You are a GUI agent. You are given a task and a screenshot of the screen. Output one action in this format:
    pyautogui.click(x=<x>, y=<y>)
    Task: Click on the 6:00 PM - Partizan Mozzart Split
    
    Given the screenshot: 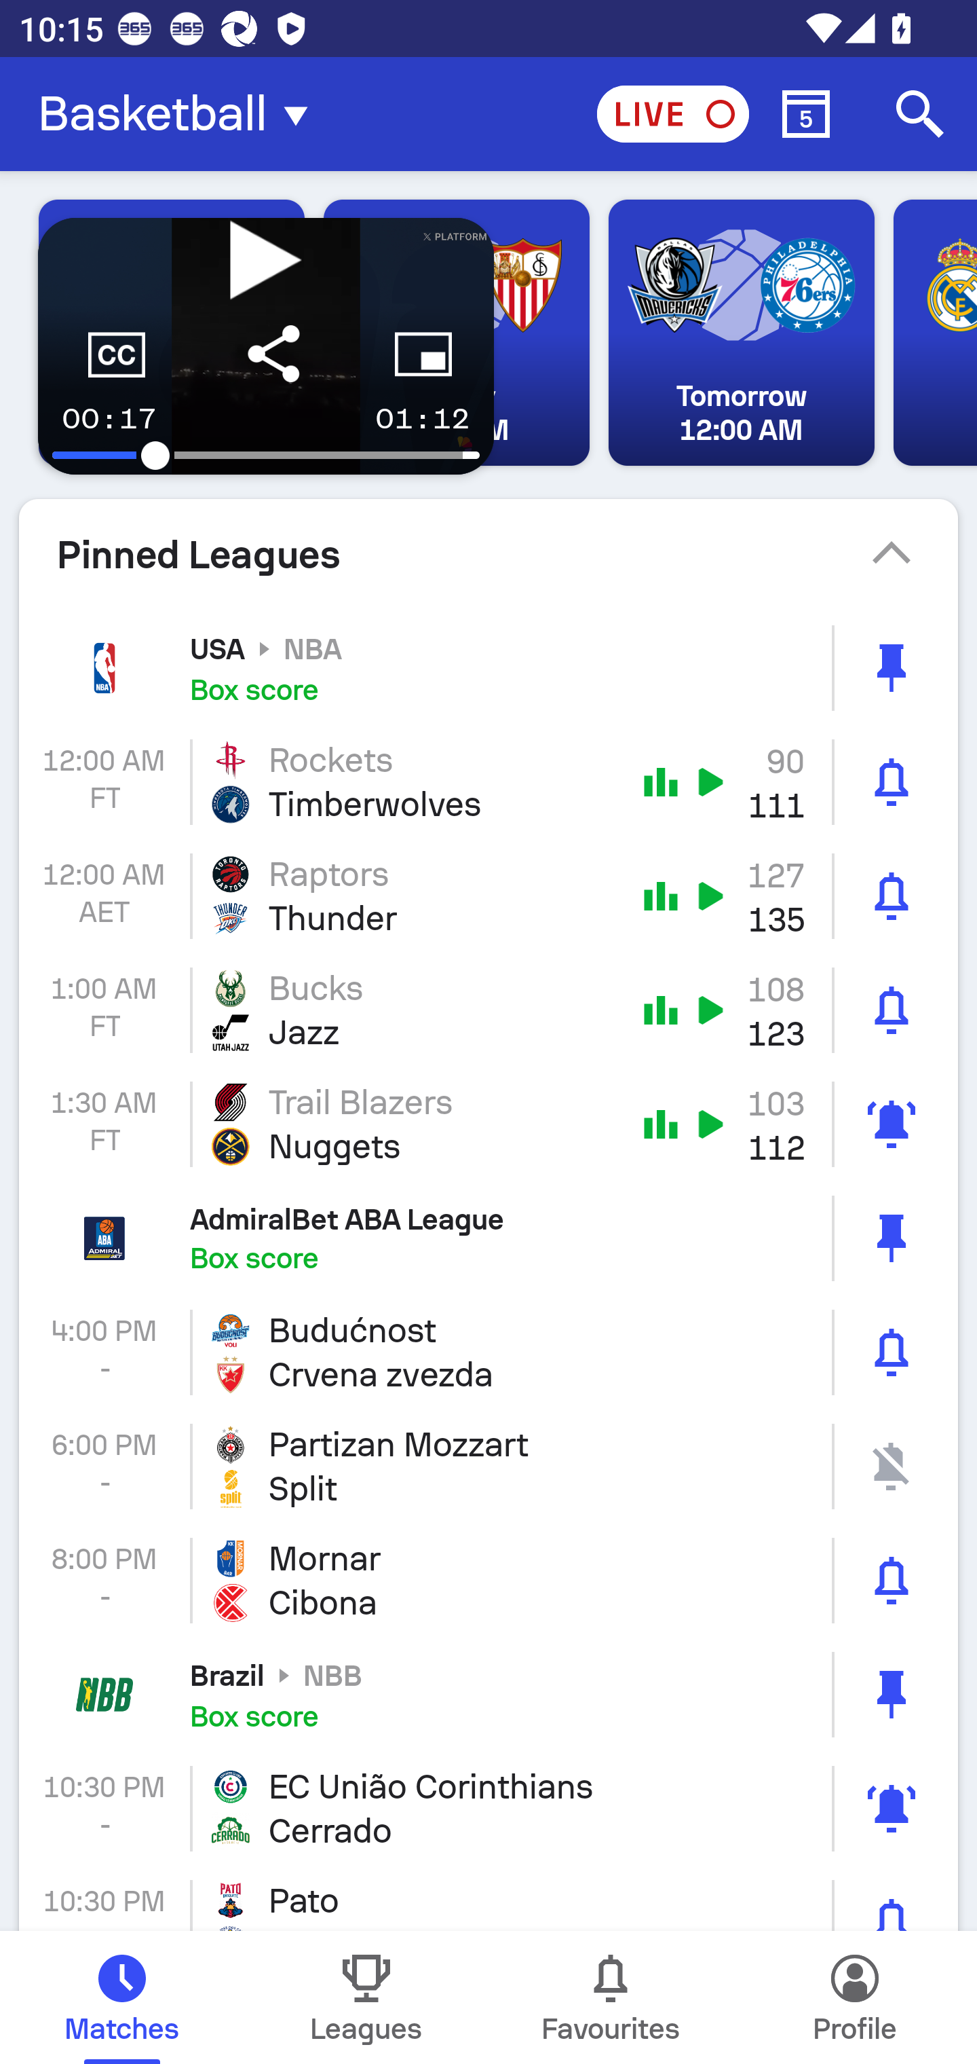 What is the action you would take?
    pyautogui.click(x=488, y=1467)
    